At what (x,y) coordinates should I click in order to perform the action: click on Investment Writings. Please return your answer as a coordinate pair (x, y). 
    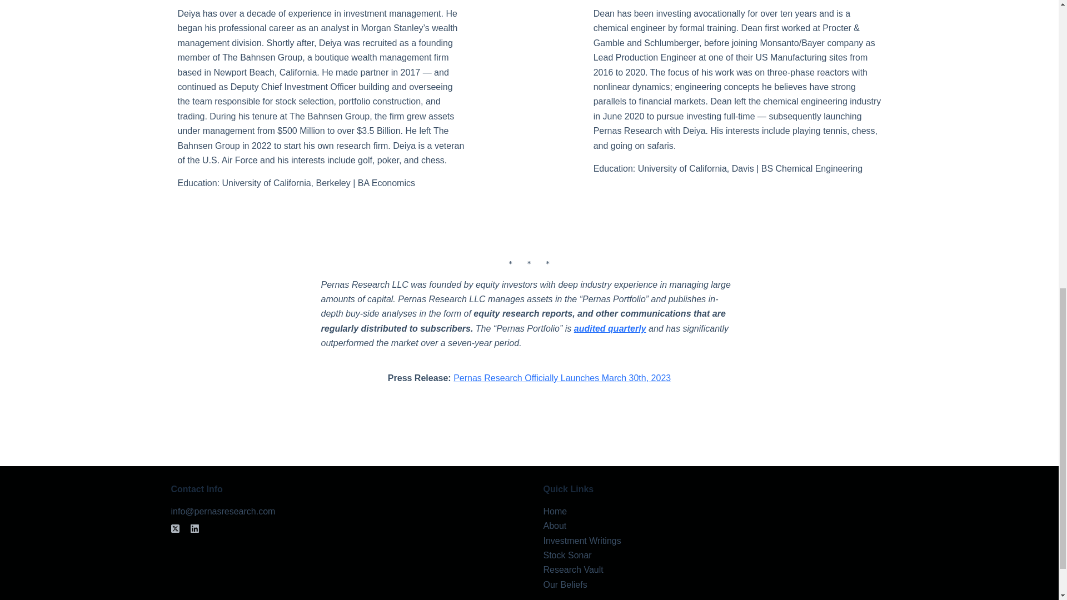
    Looking at the image, I should click on (582, 541).